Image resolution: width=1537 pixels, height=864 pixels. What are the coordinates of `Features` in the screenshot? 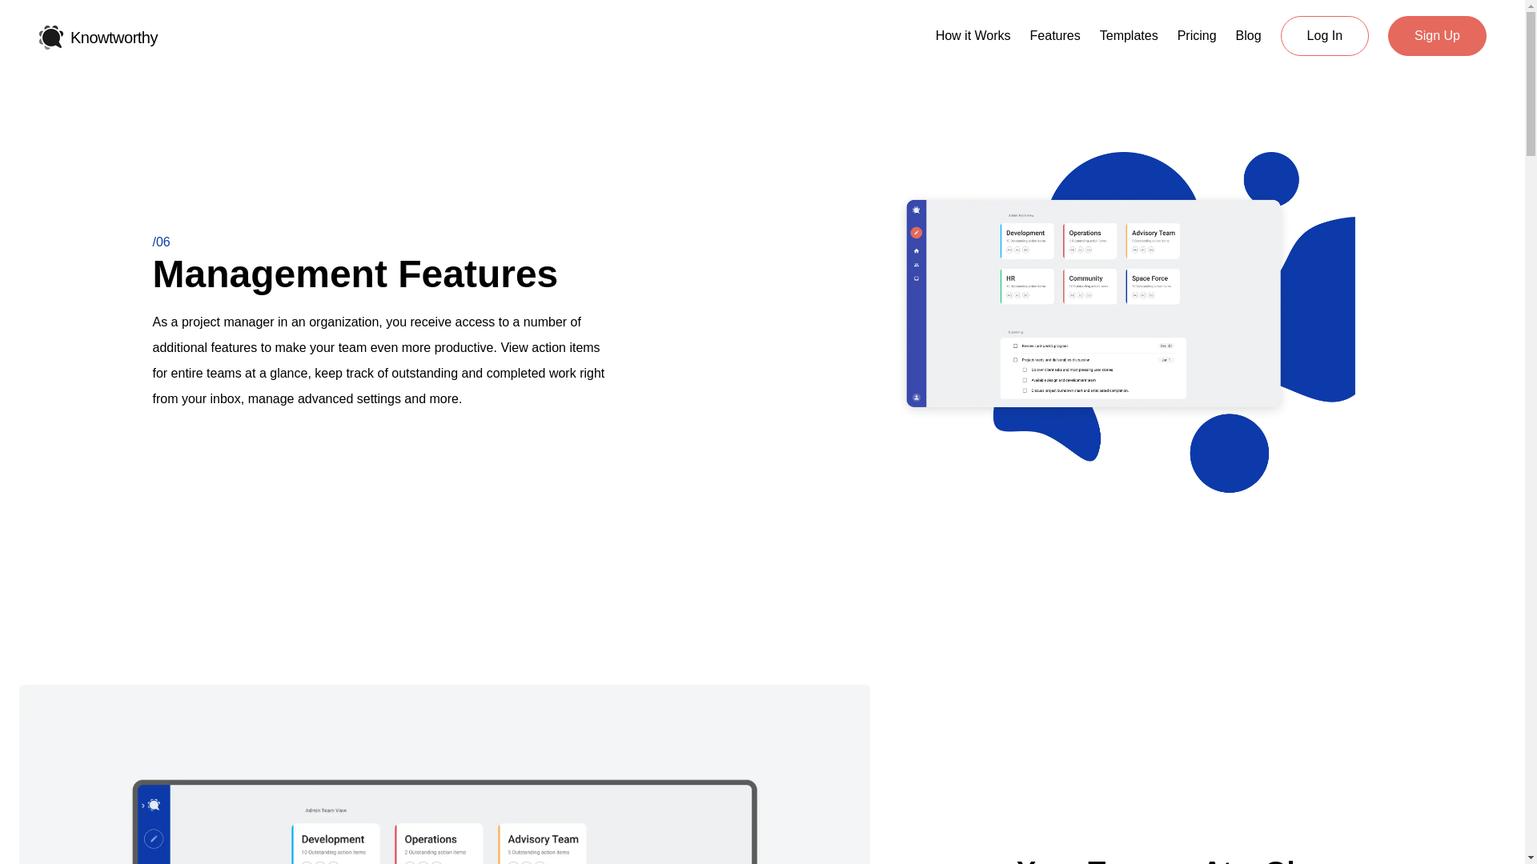 It's located at (1055, 36).